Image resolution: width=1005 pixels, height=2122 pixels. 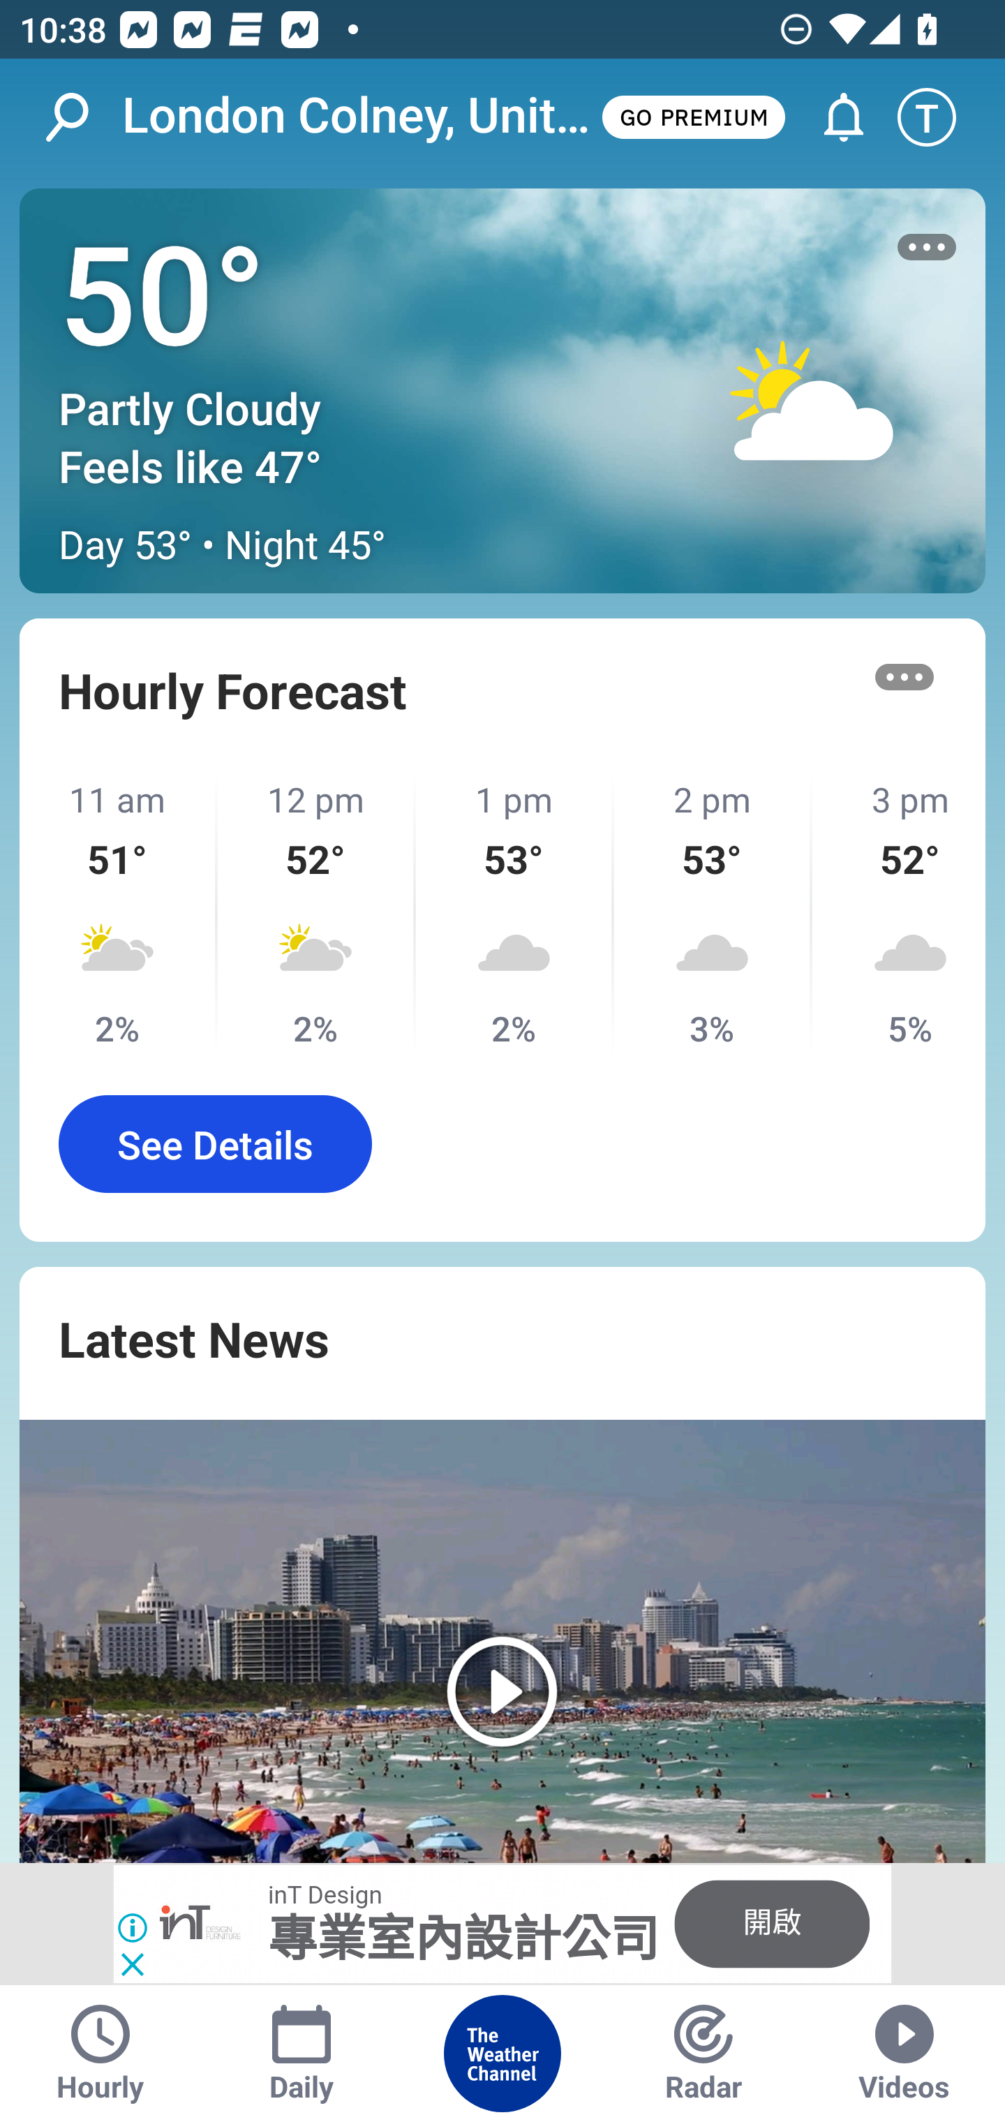 I want to click on More options, so click(x=904, y=676).